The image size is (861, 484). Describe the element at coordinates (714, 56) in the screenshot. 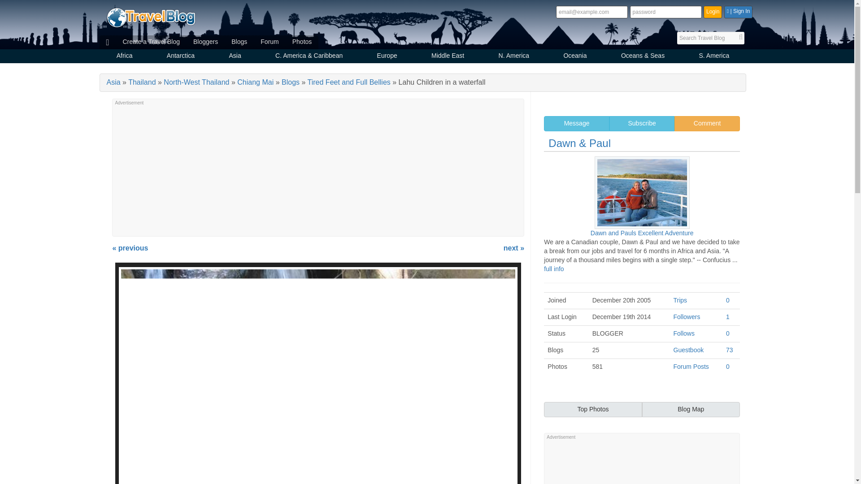

I see `S. America` at that location.